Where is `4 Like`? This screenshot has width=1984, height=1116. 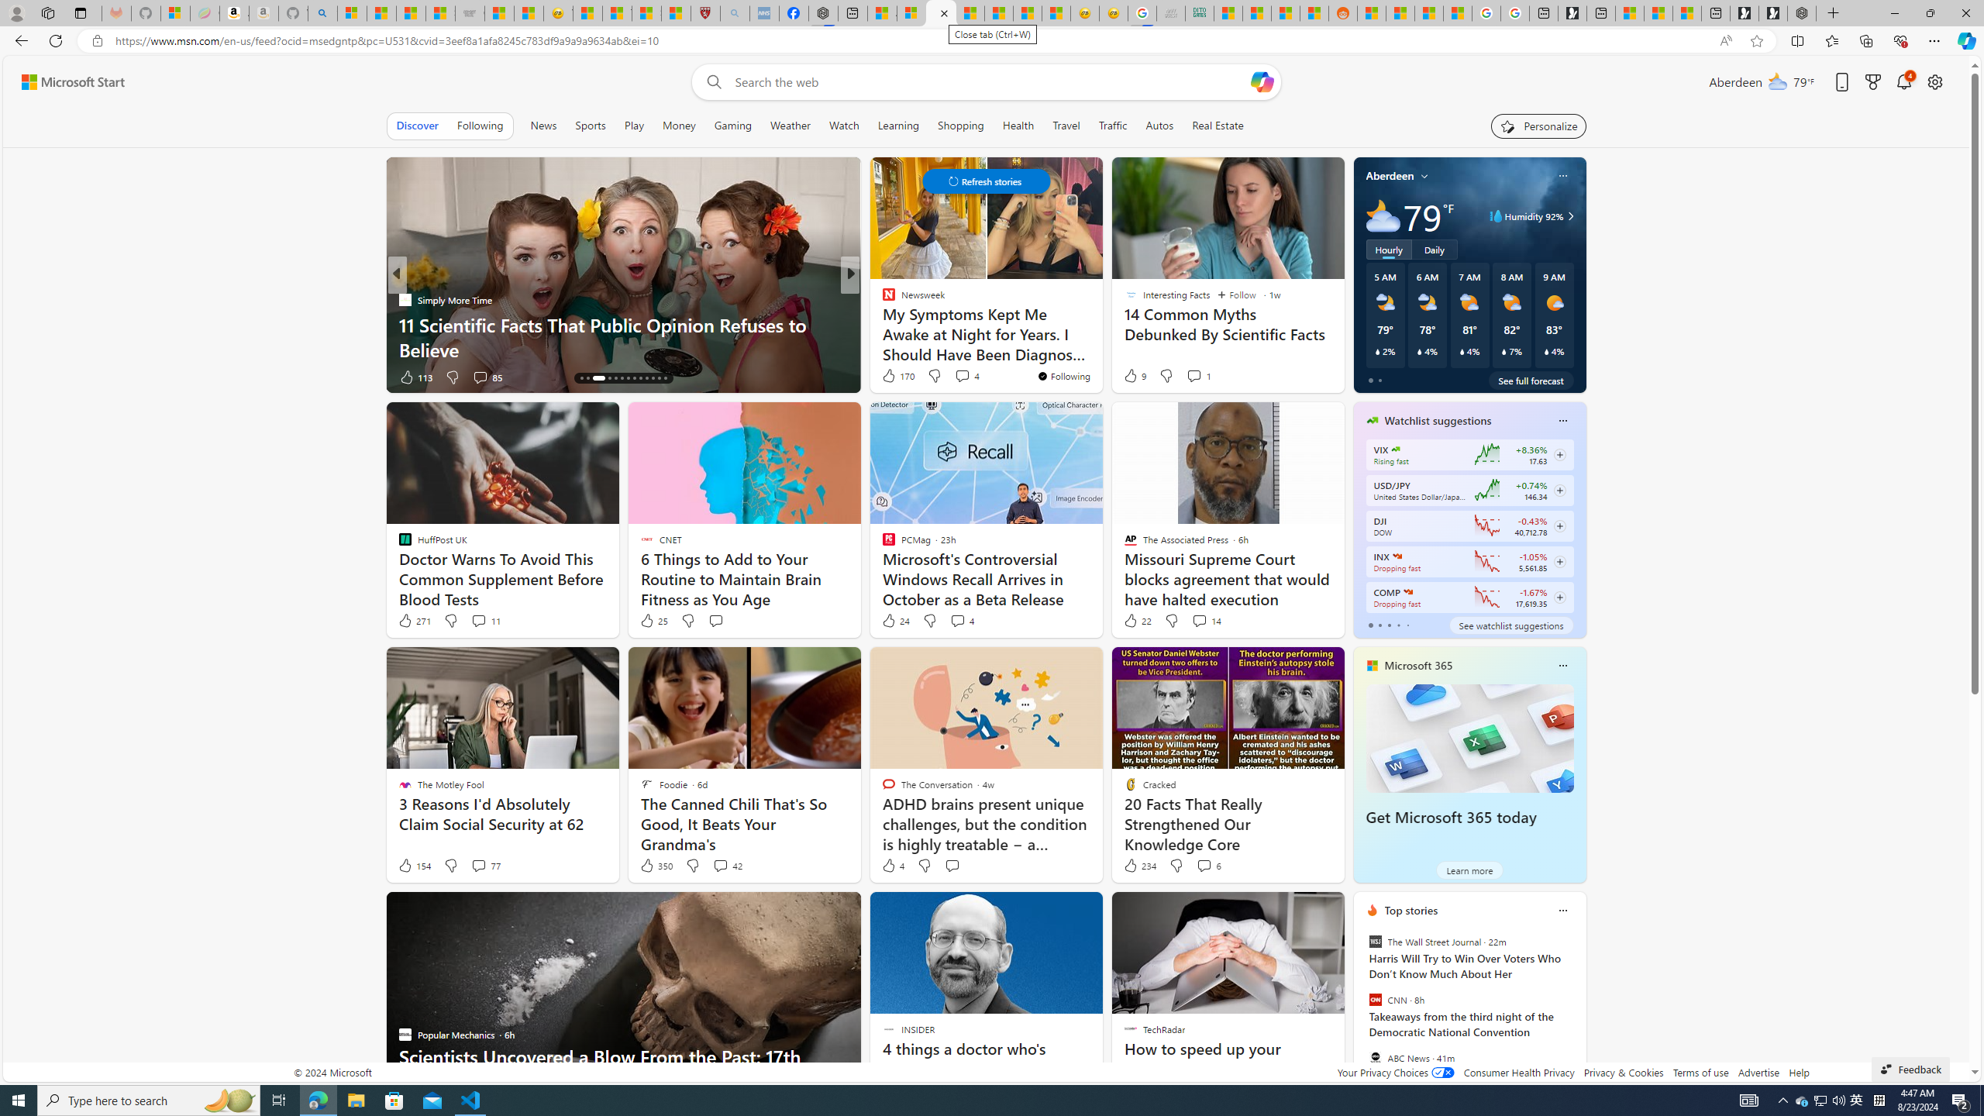
4 Like is located at coordinates (893, 865).